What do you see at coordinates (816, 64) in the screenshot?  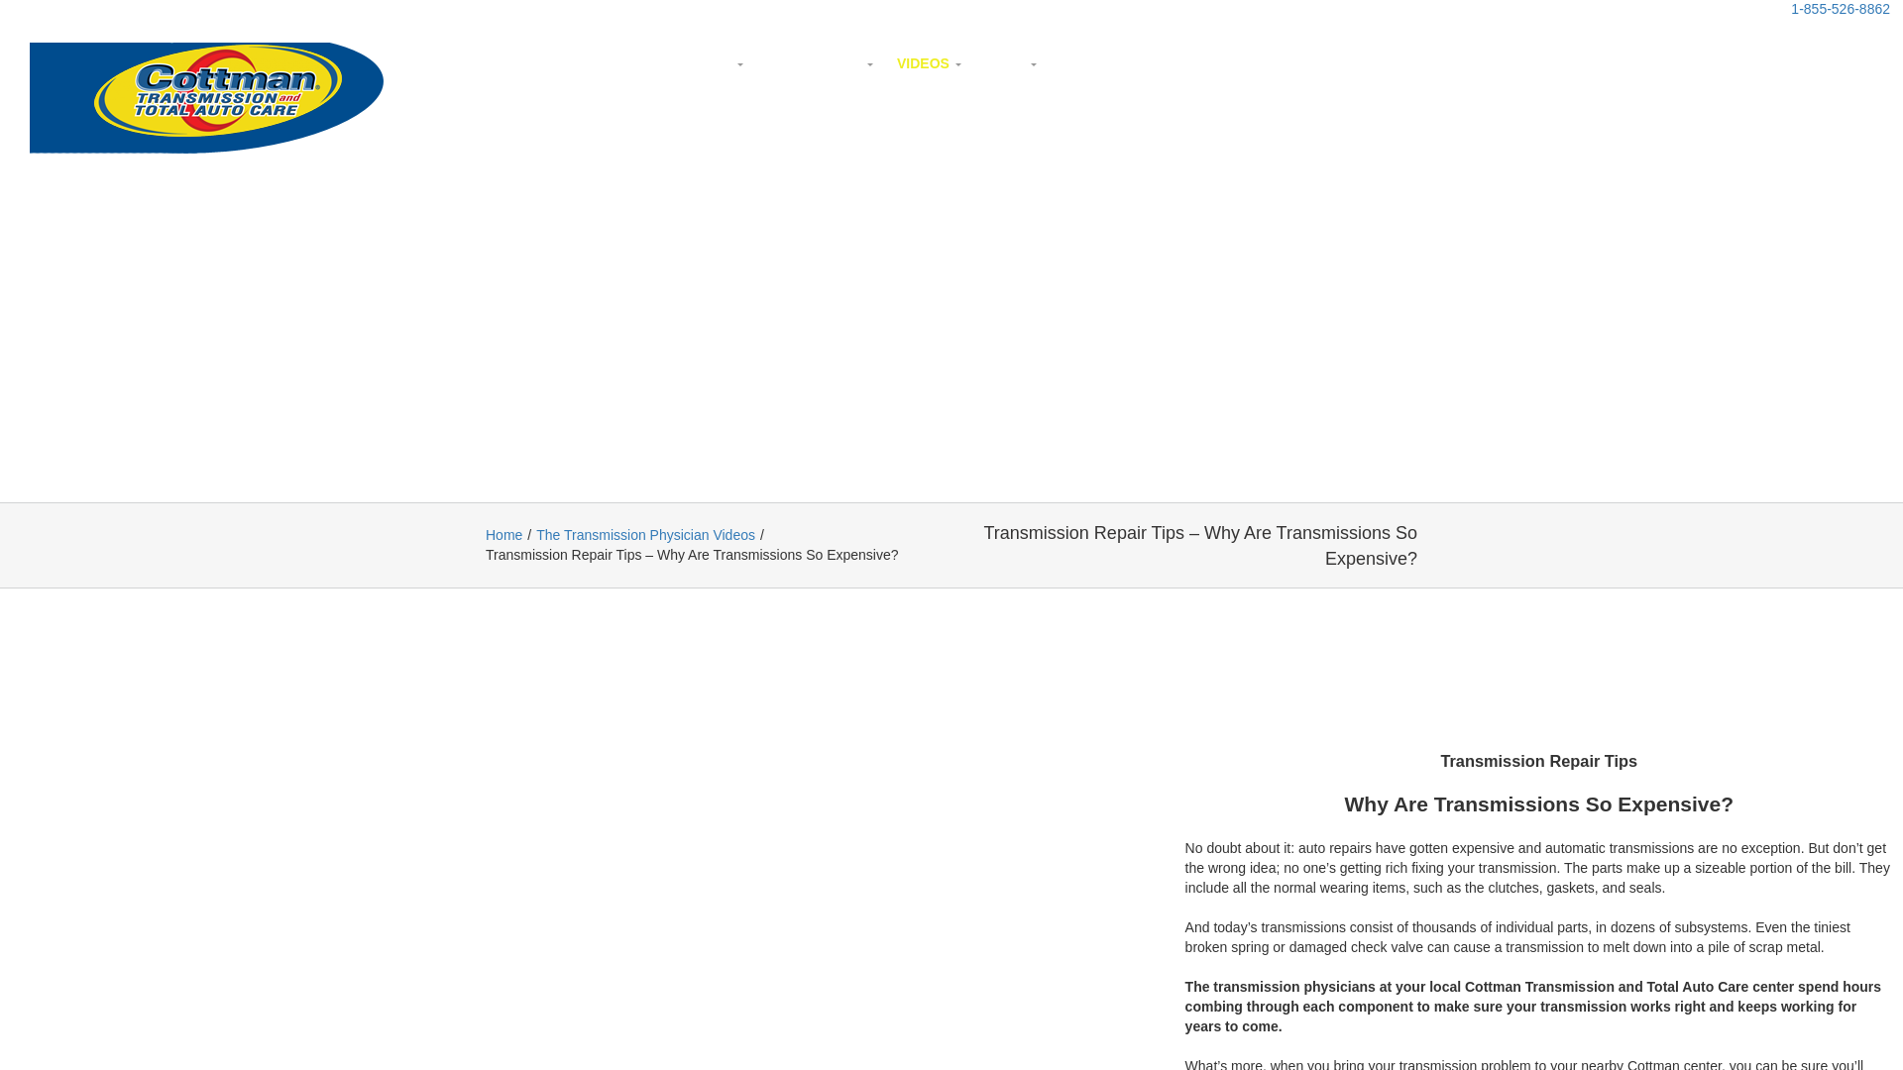 I see `AUTO REPAIR` at bounding box center [816, 64].